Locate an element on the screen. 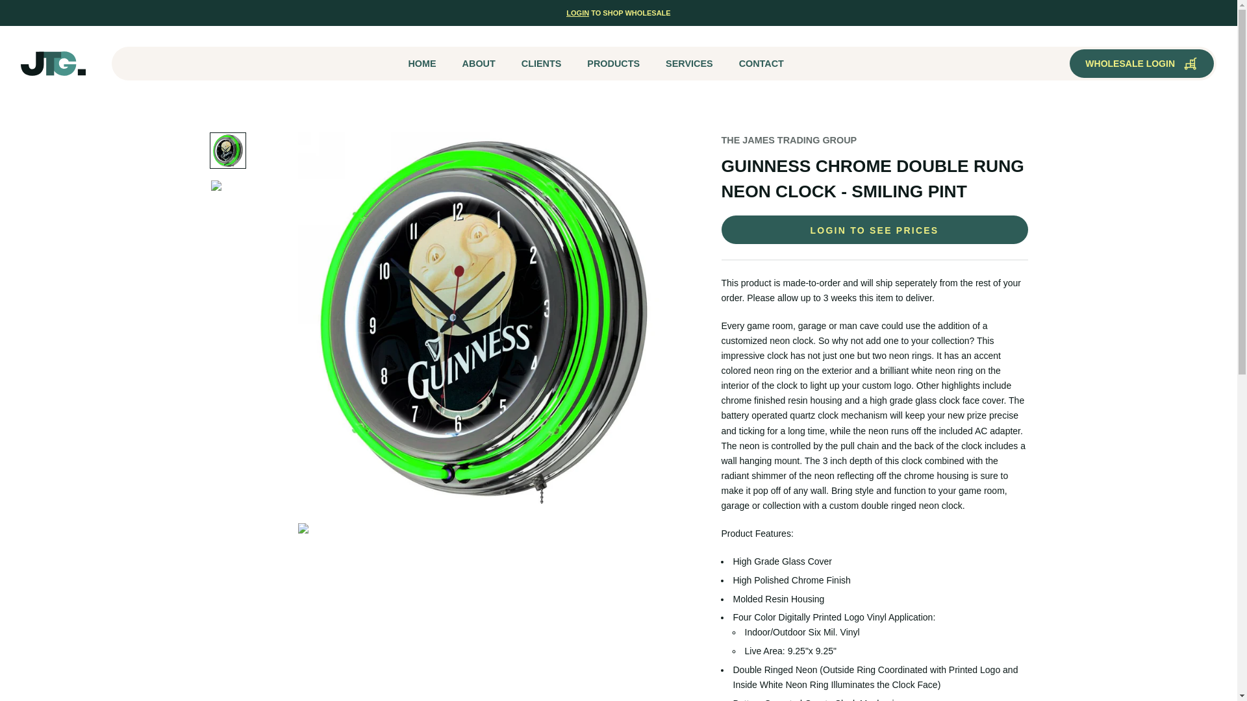  CLIENTS is located at coordinates (542, 64).